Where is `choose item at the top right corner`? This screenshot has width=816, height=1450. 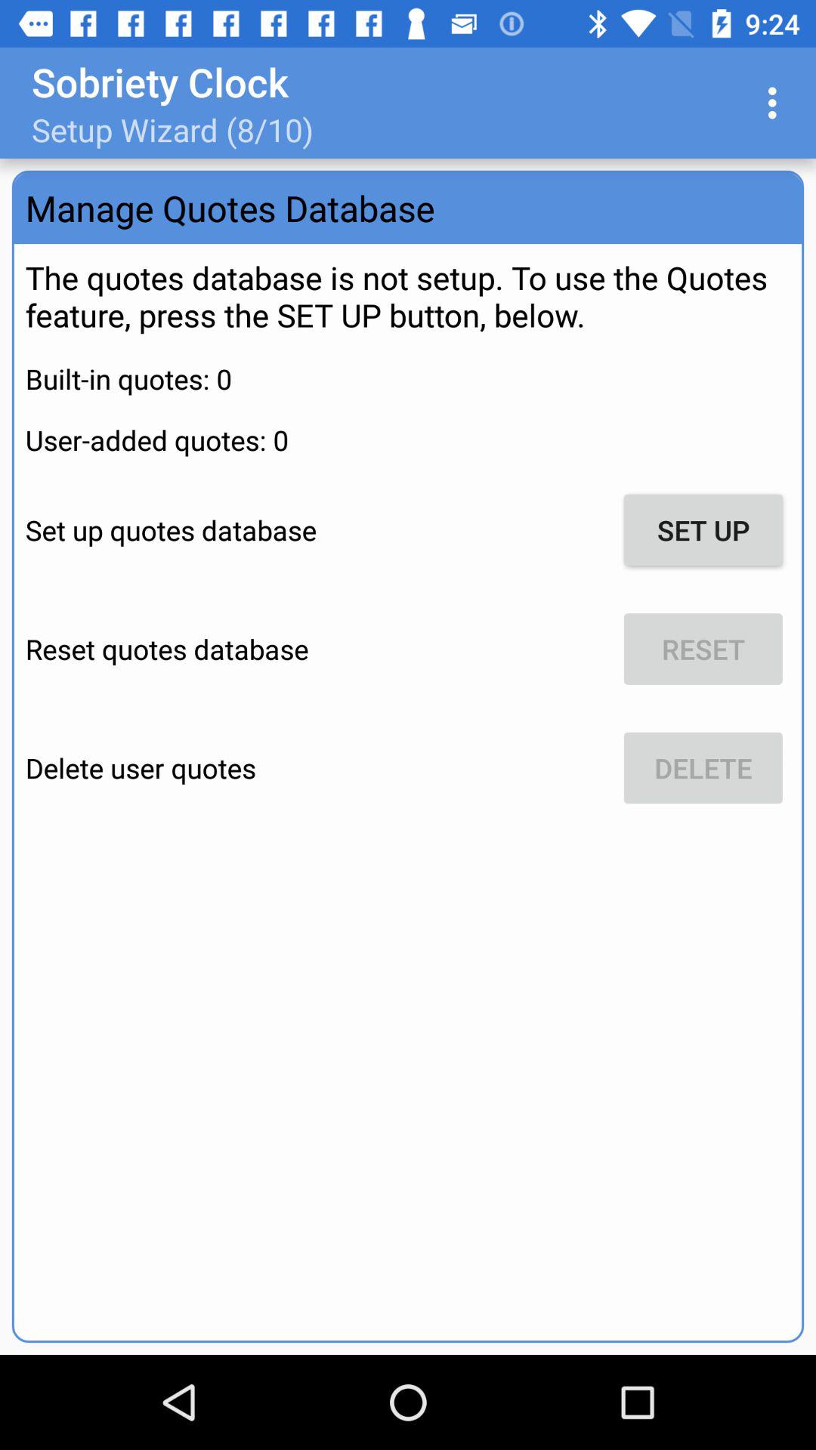 choose item at the top right corner is located at coordinates (777, 103).